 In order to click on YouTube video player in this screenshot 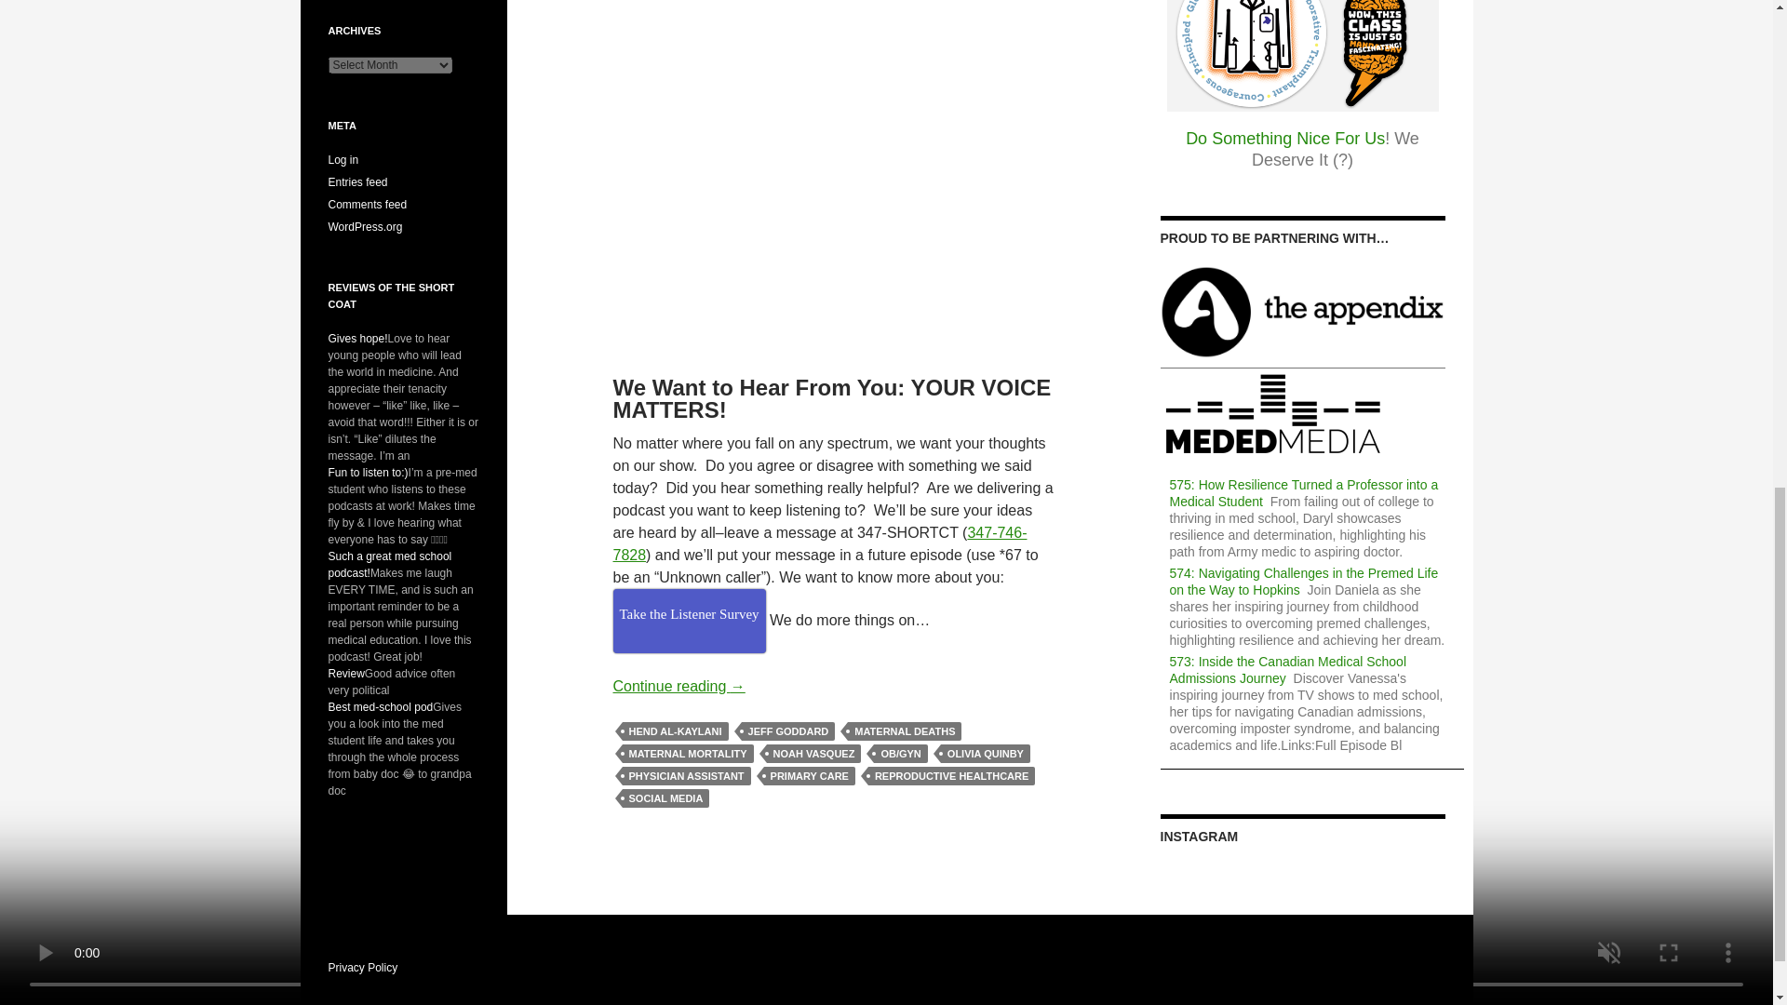, I will do `click(833, 167)`.